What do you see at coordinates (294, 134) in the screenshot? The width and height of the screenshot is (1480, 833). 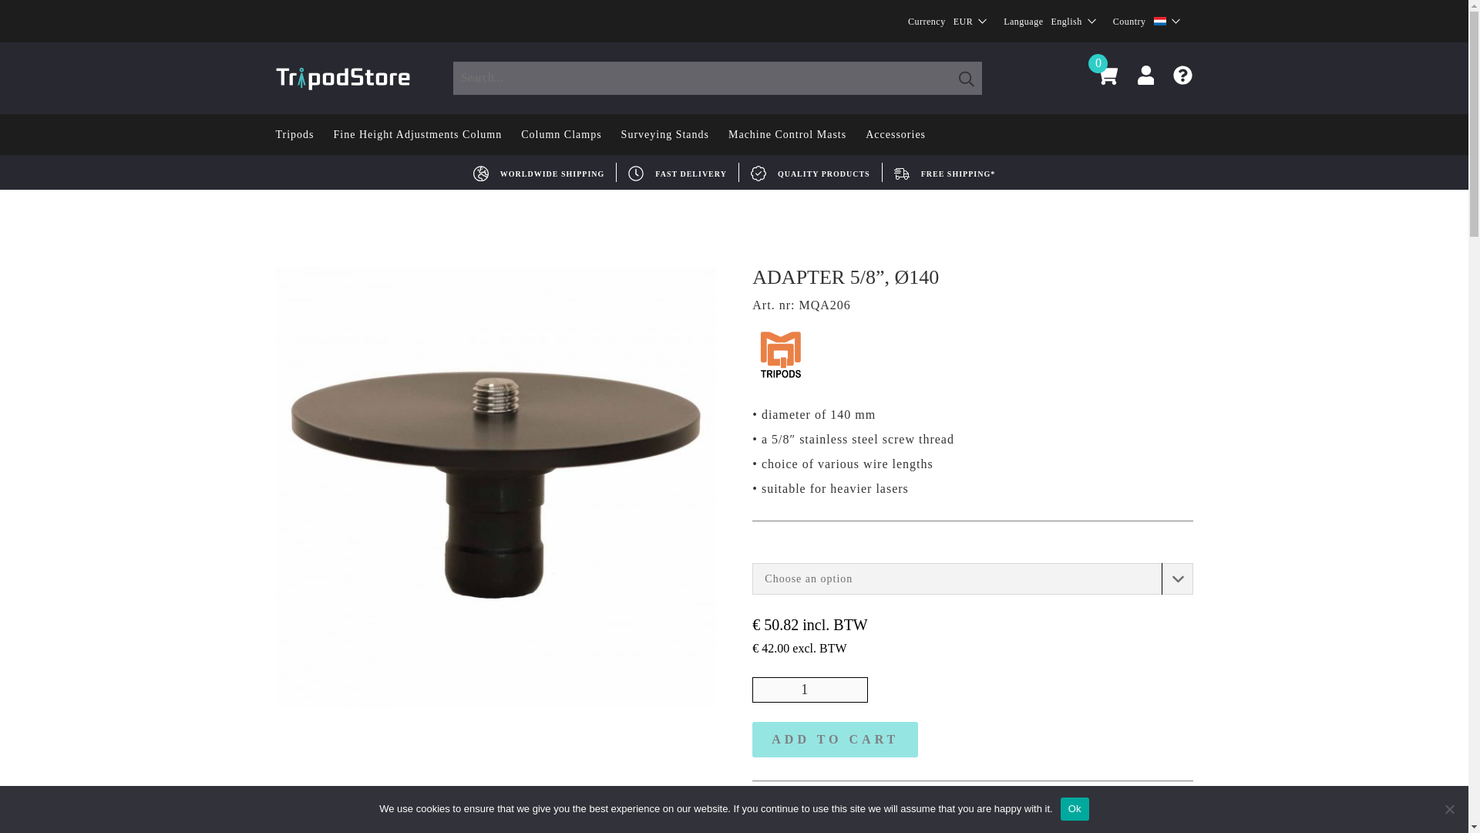 I see `Tripods` at bounding box center [294, 134].